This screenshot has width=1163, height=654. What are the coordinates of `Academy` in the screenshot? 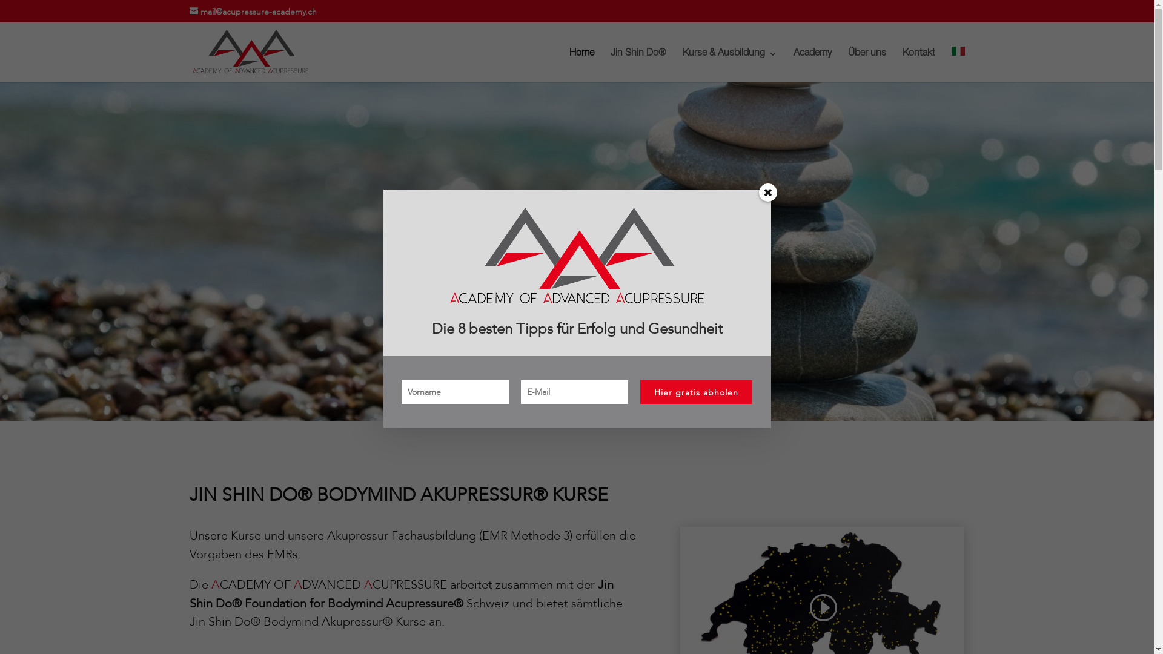 It's located at (813, 66).